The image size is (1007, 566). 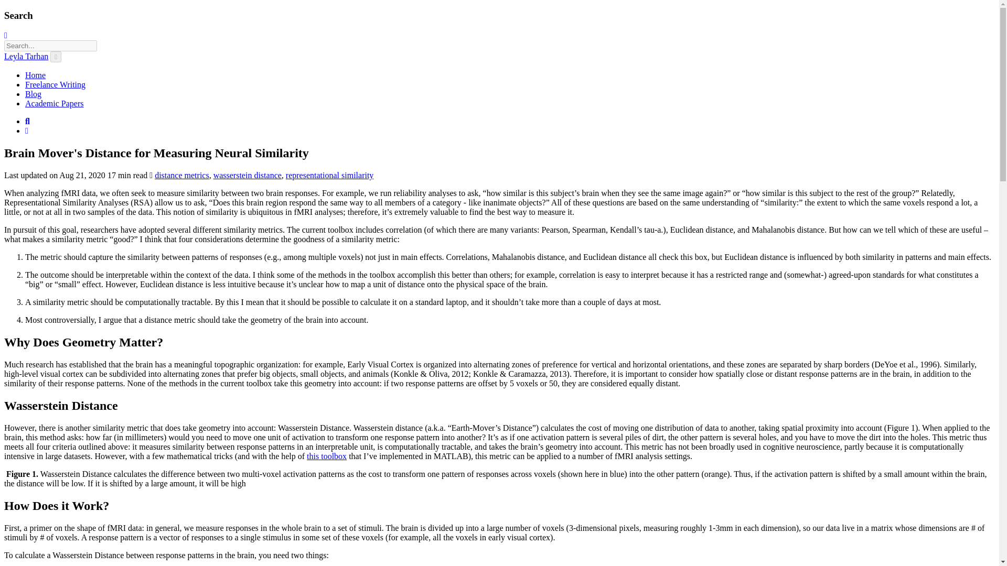 What do you see at coordinates (326, 456) in the screenshot?
I see `this toolbox` at bounding box center [326, 456].